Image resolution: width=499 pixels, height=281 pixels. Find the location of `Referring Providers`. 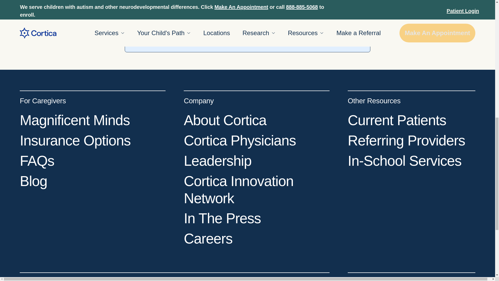

Referring Providers is located at coordinates (406, 140).